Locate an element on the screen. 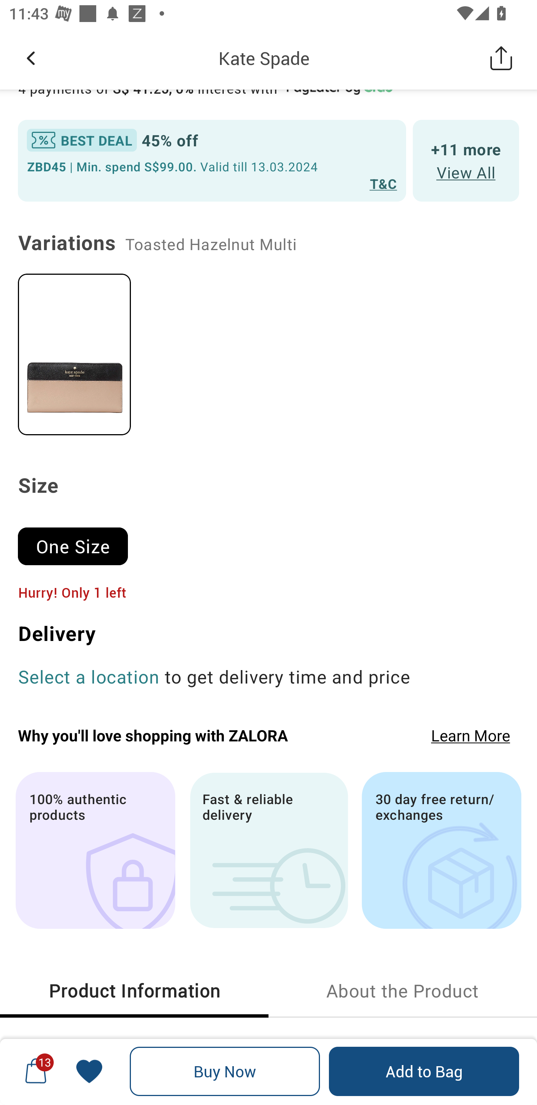  Fast & reliable delivery is located at coordinates (268, 850).